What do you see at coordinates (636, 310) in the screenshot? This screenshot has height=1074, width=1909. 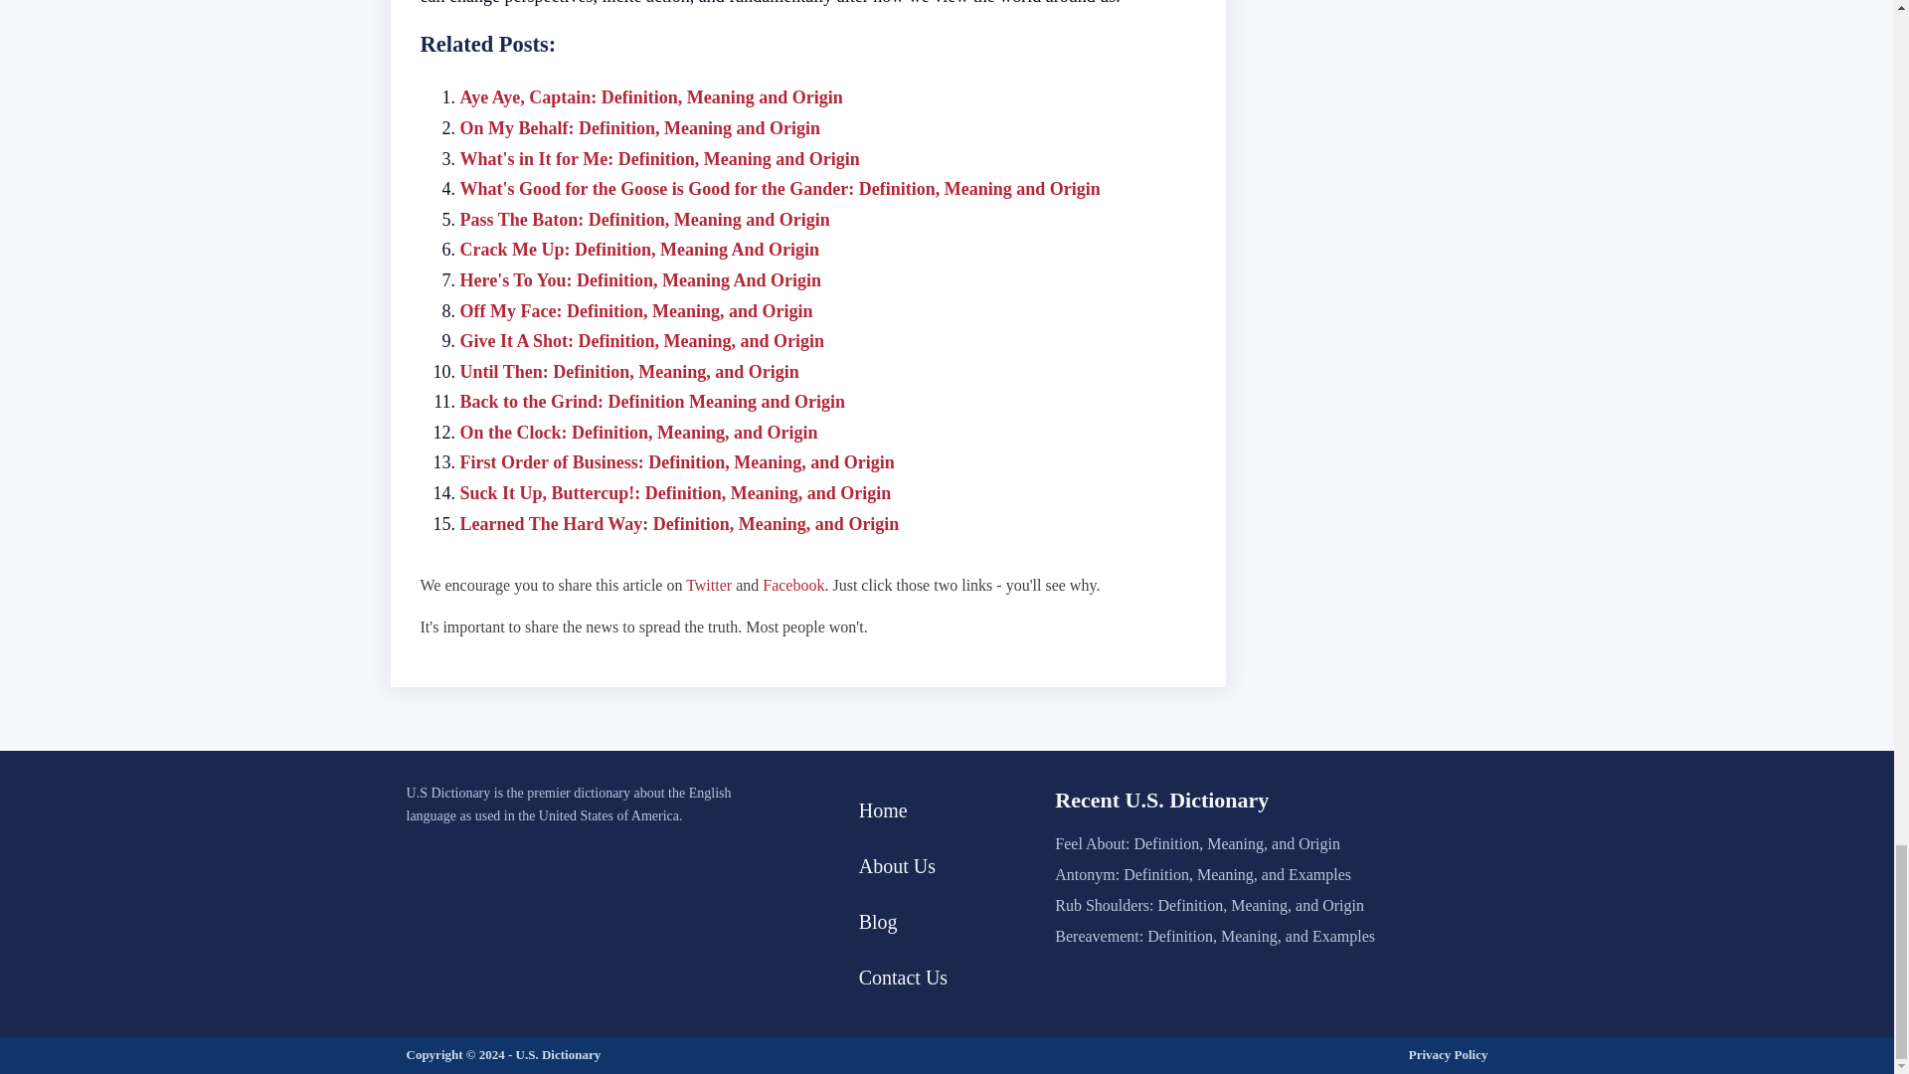 I see `Off My Face: Definition, Meaning, and Origin` at bounding box center [636, 310].